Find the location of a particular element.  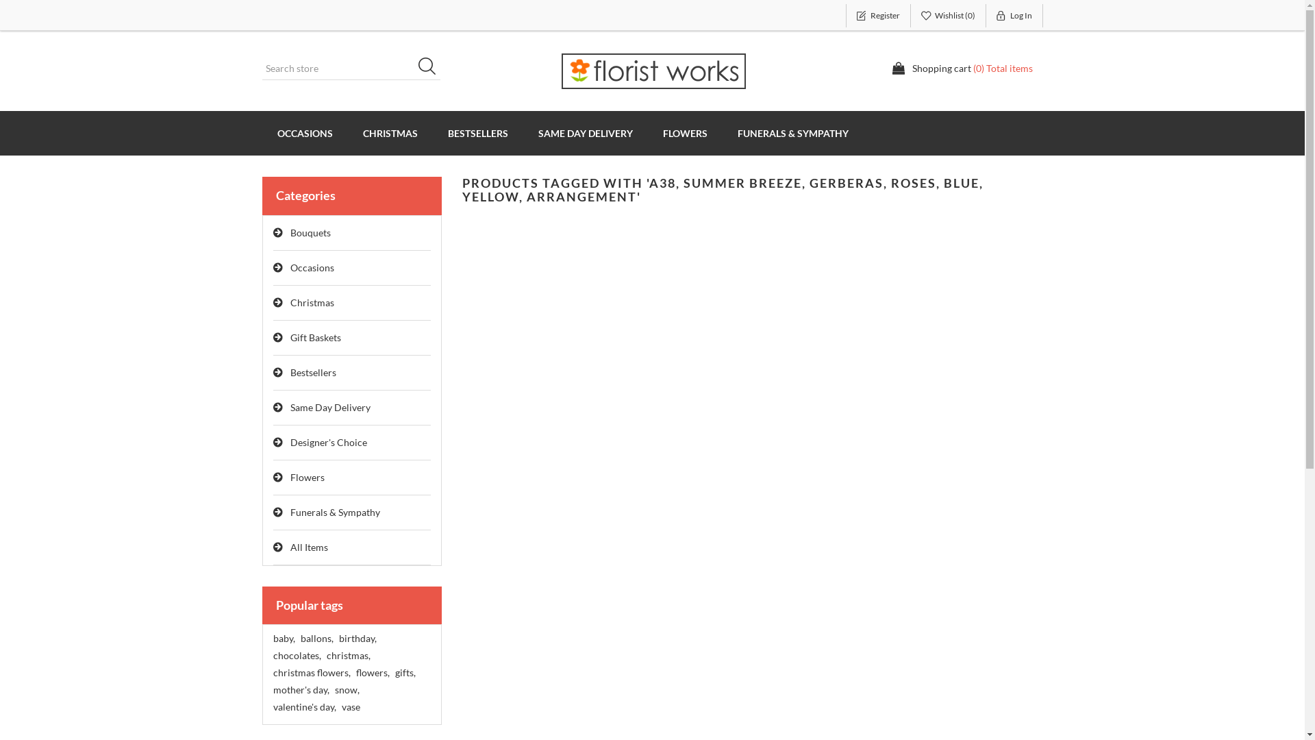

Bestsellers is located at coordinates (352, 373).